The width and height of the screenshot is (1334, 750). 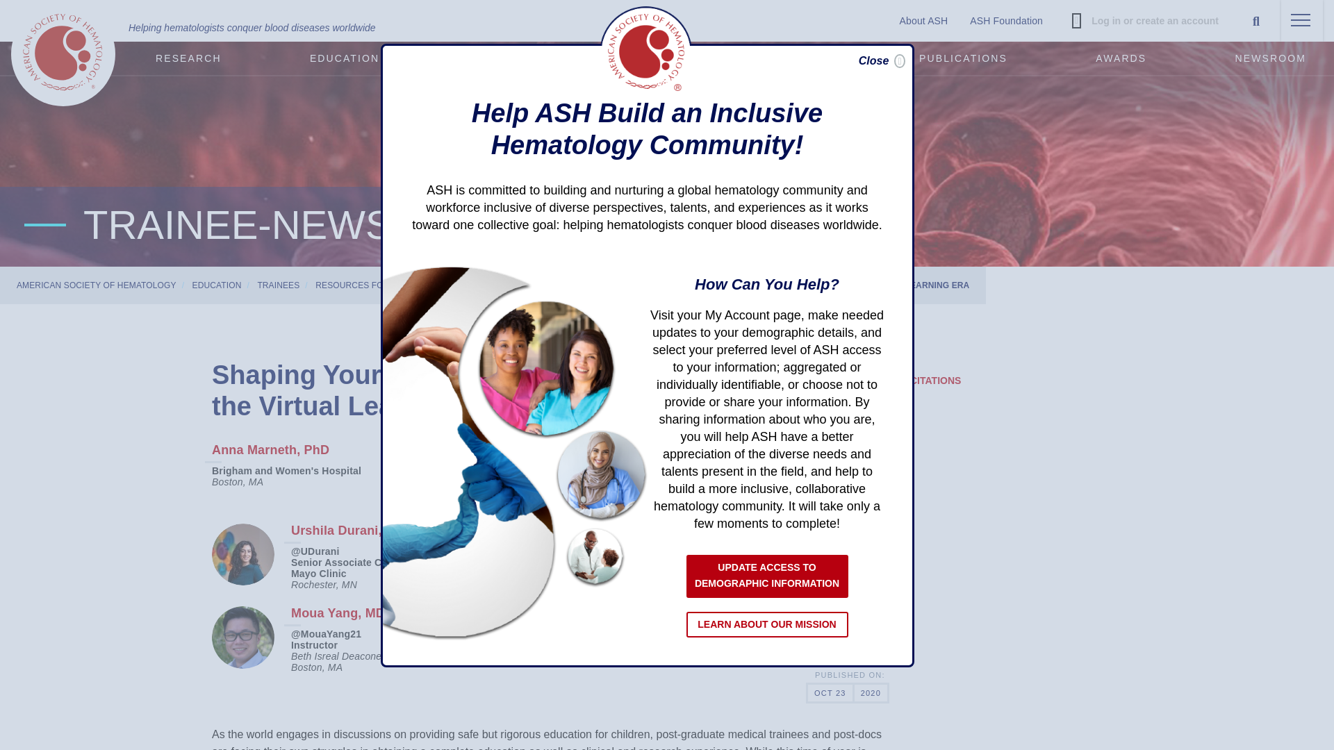 What do you see at coordinates (502, 58) in the screenshot?
I see `ADVOCACY` at bounding box center [502, 58].